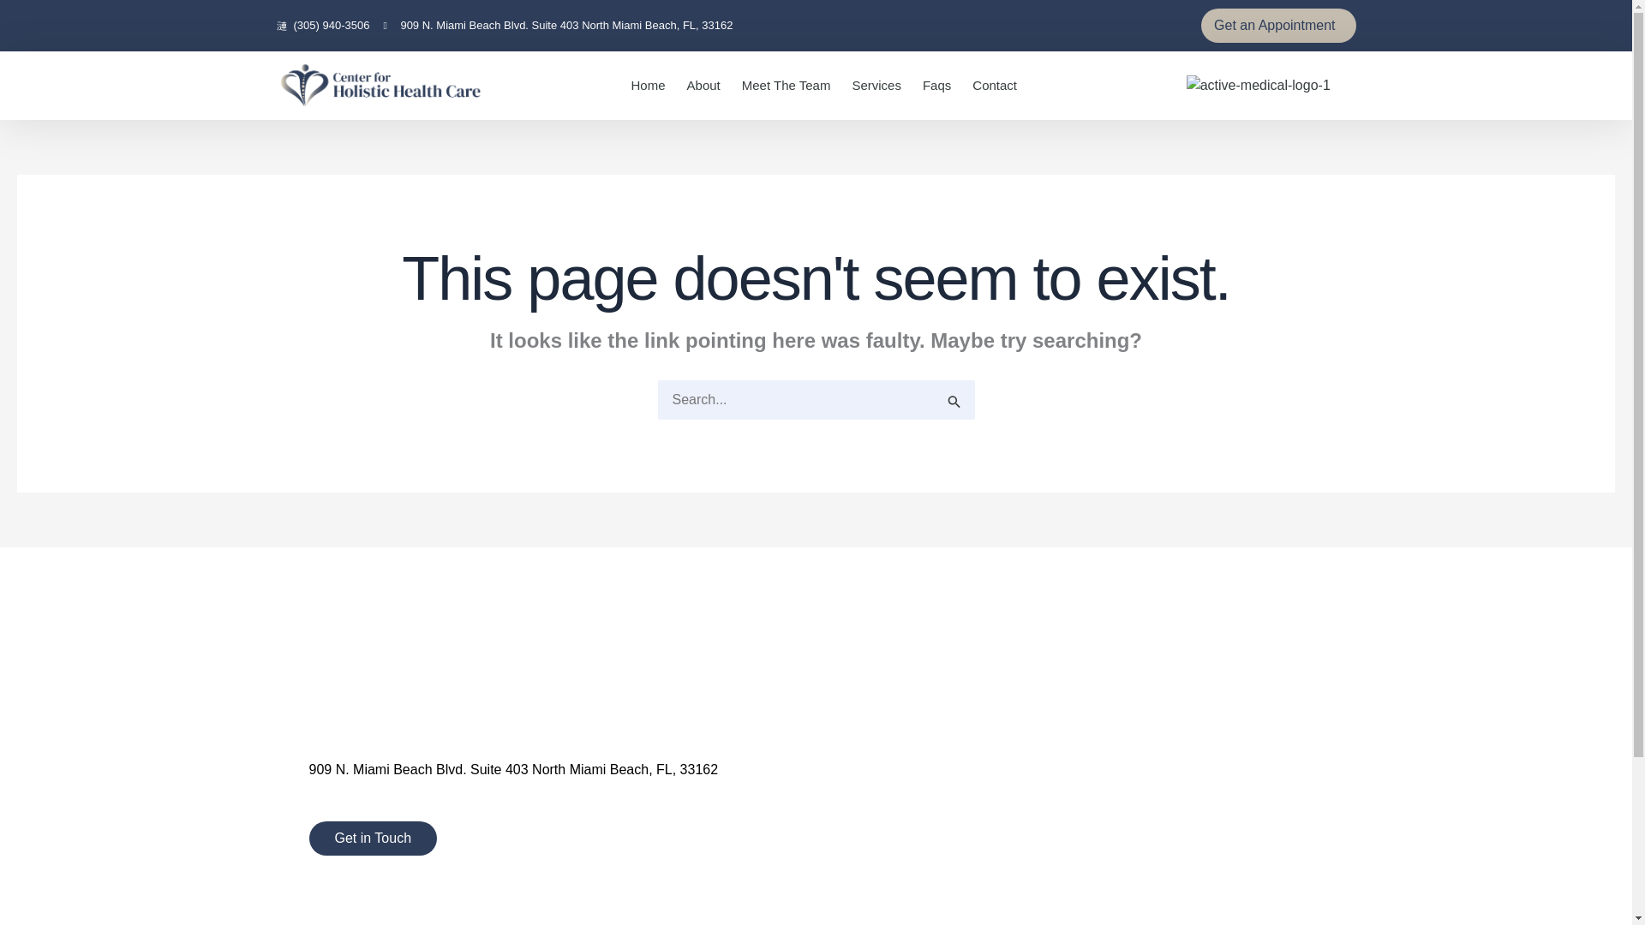 This screenshot has height=925, width=1645. Describe the element at coordinates (649, 85) in the screenshot. I see `Home` at that location.